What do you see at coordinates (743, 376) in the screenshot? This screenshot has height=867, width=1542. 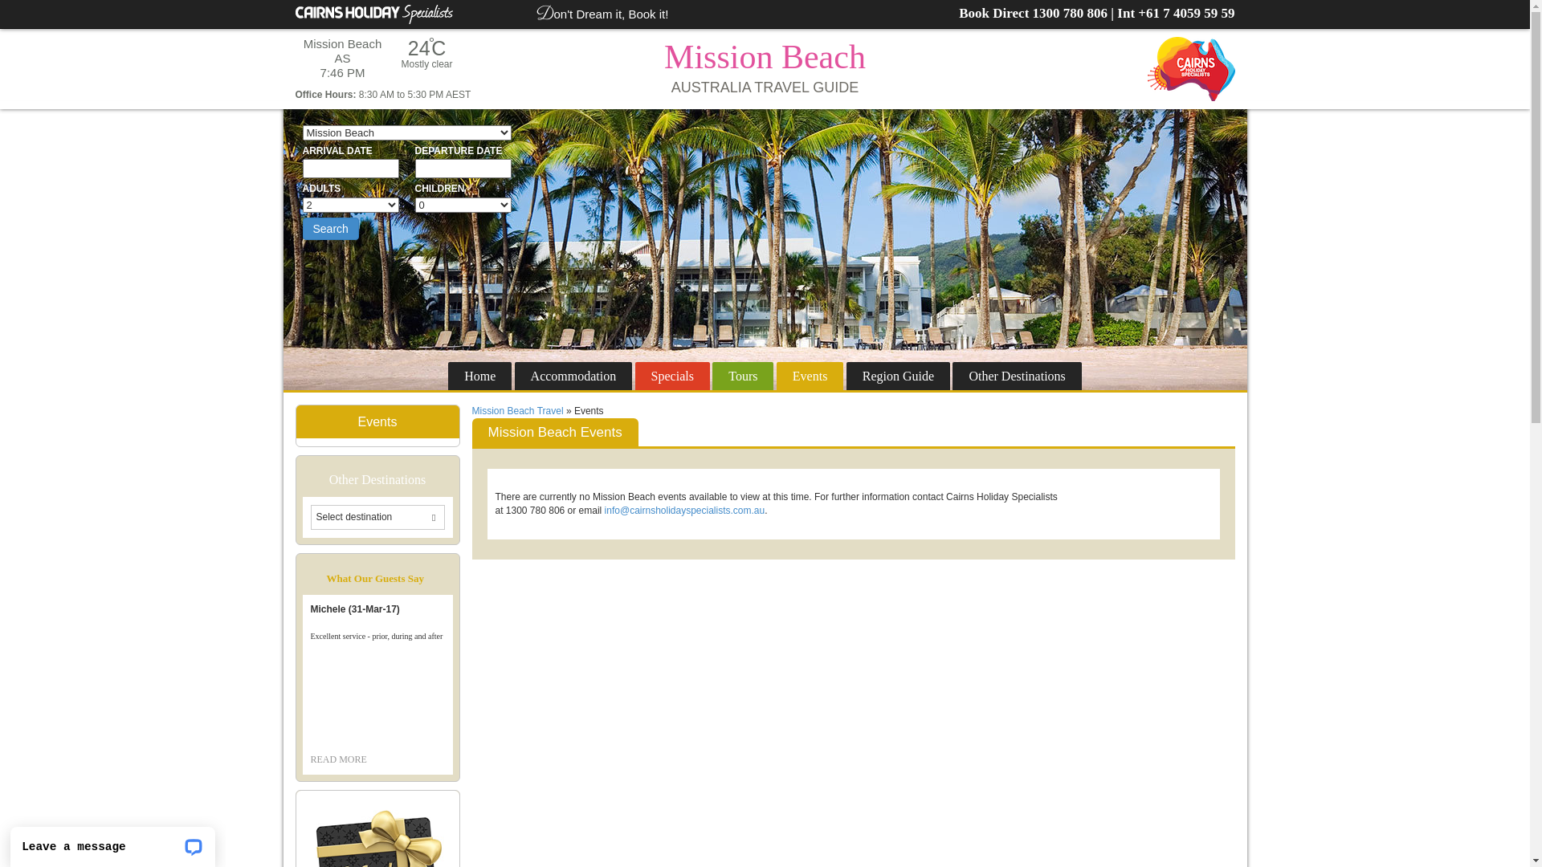 I see `Tours` at bounding box center [743, 376].